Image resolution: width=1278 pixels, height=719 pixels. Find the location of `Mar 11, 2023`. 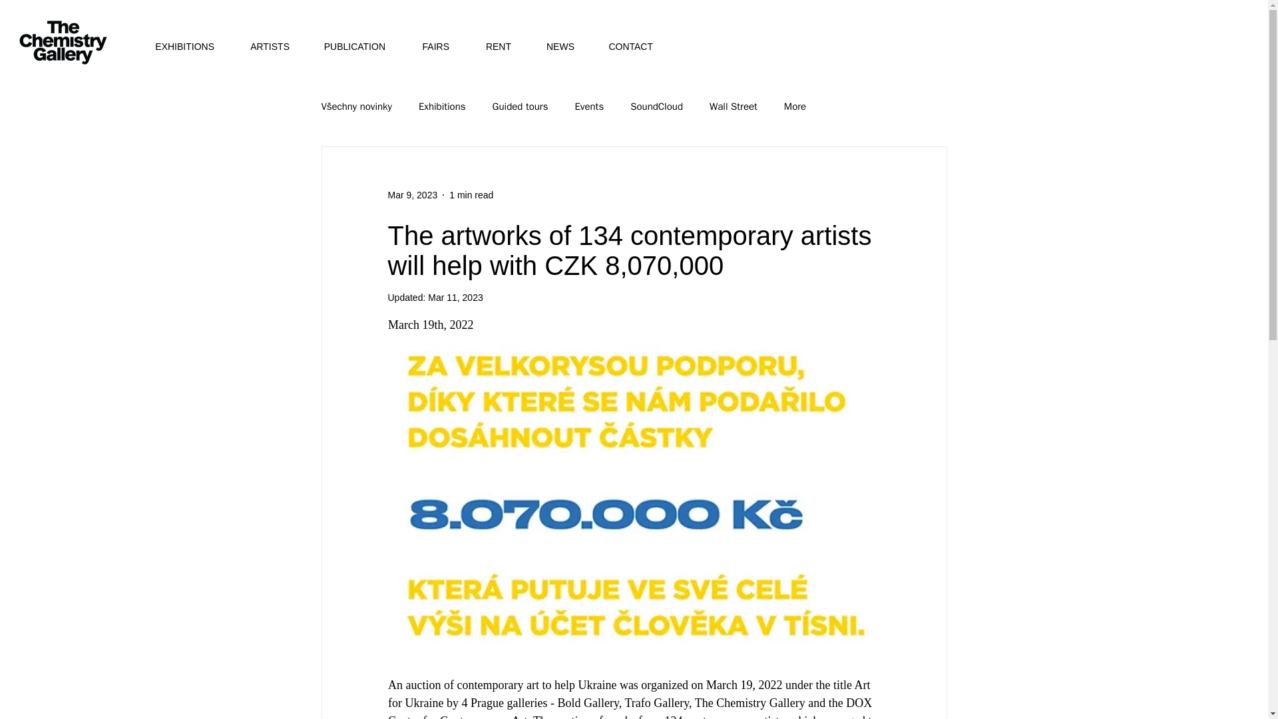

Mar 11, 2023 is located at coordinates (455, 297).